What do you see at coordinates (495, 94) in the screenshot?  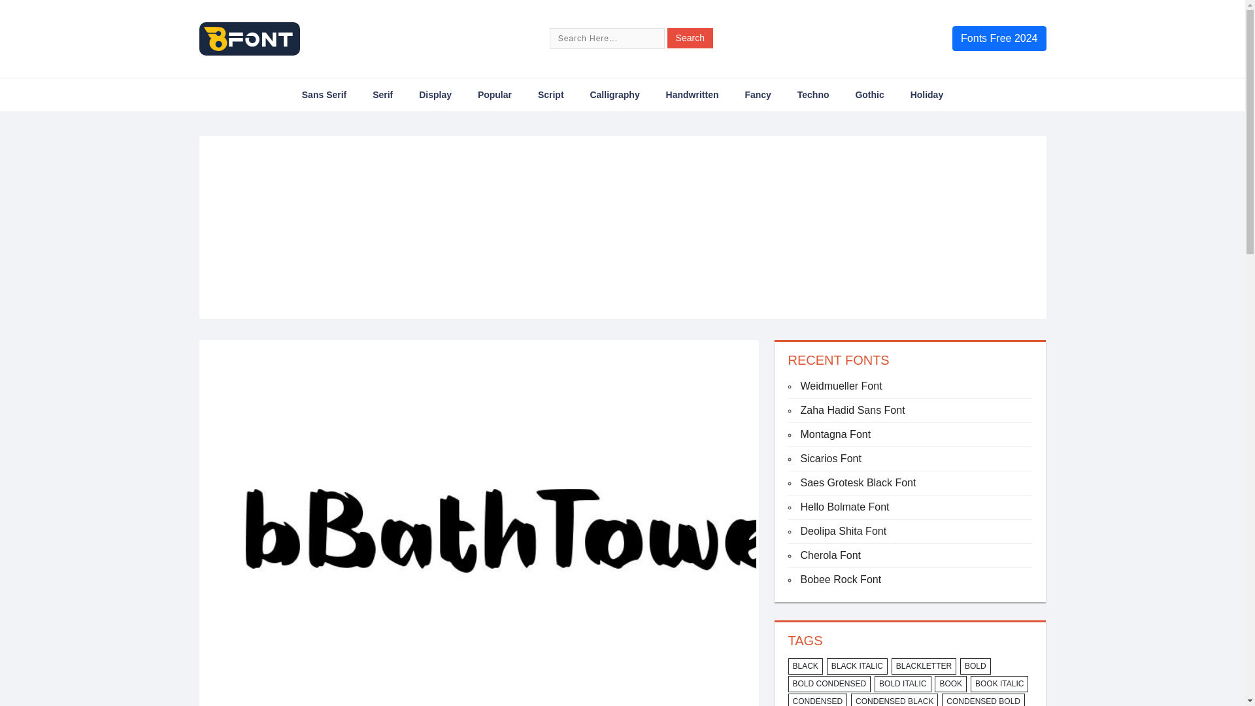 I see `Popular` at bounding box center [495, 94].